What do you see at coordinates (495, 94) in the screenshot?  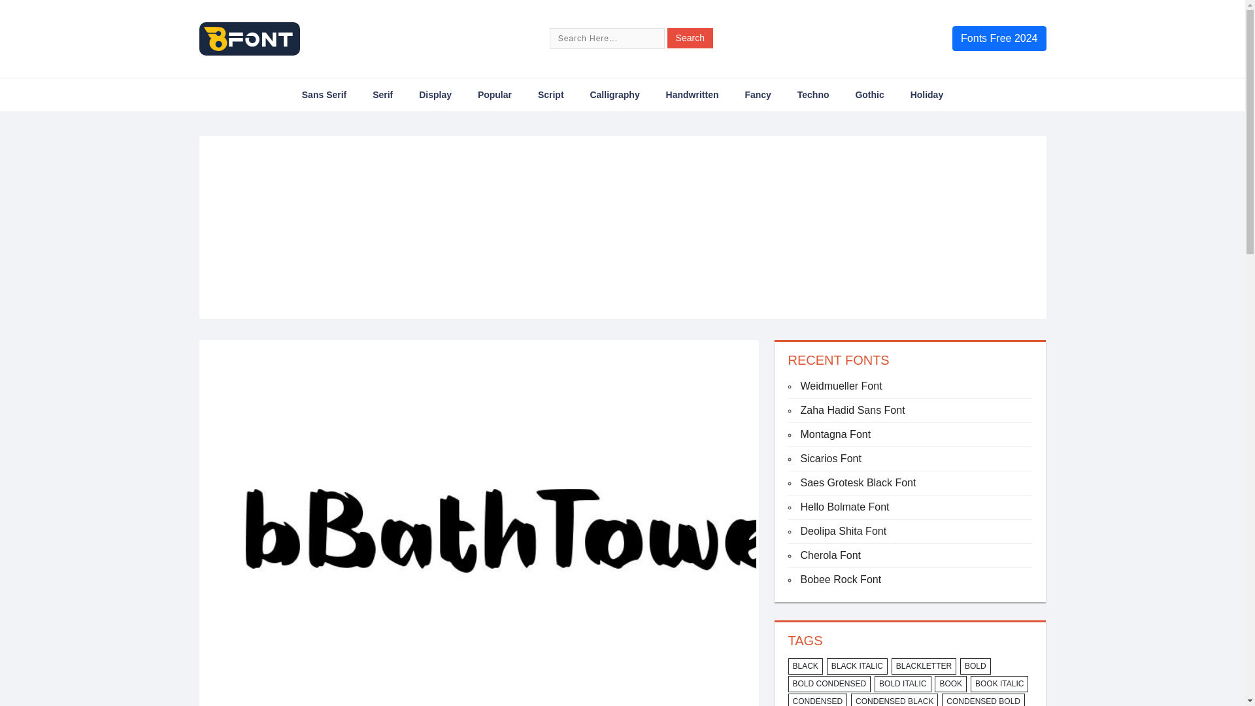 I see `Popular` at bounding box center [495, 94].